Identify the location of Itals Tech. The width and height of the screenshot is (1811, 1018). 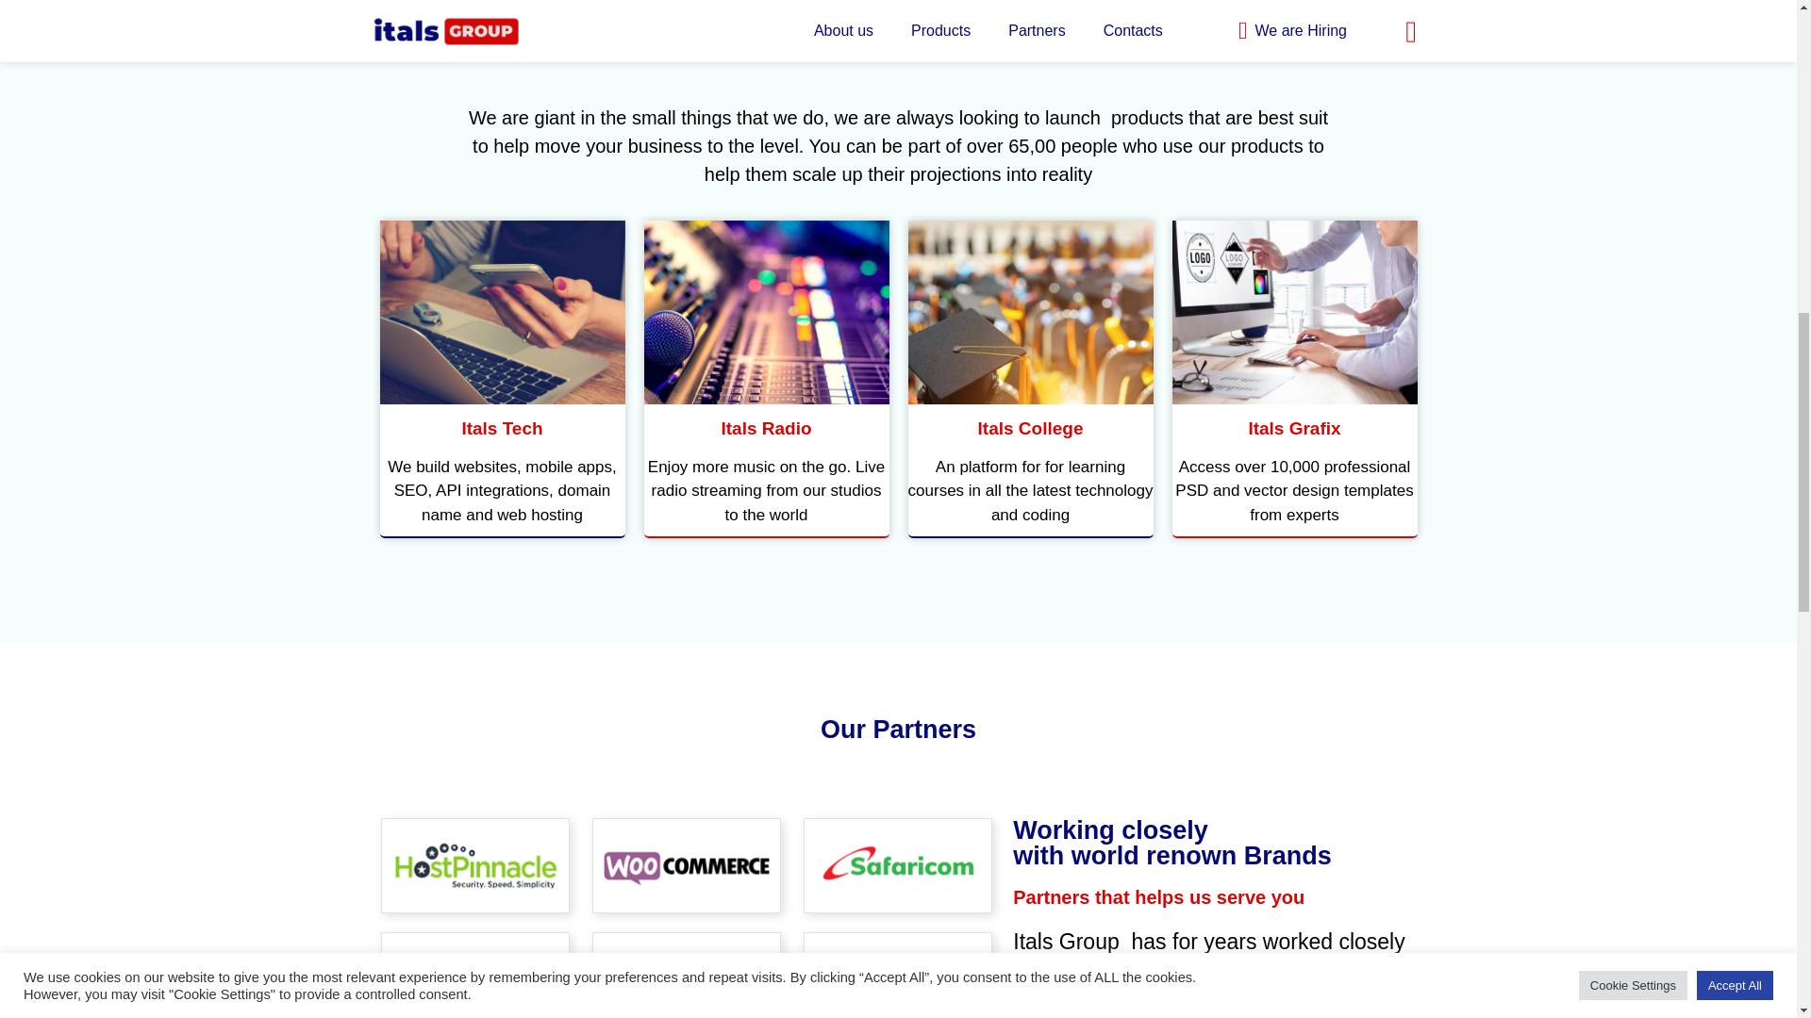
(1294, 312).